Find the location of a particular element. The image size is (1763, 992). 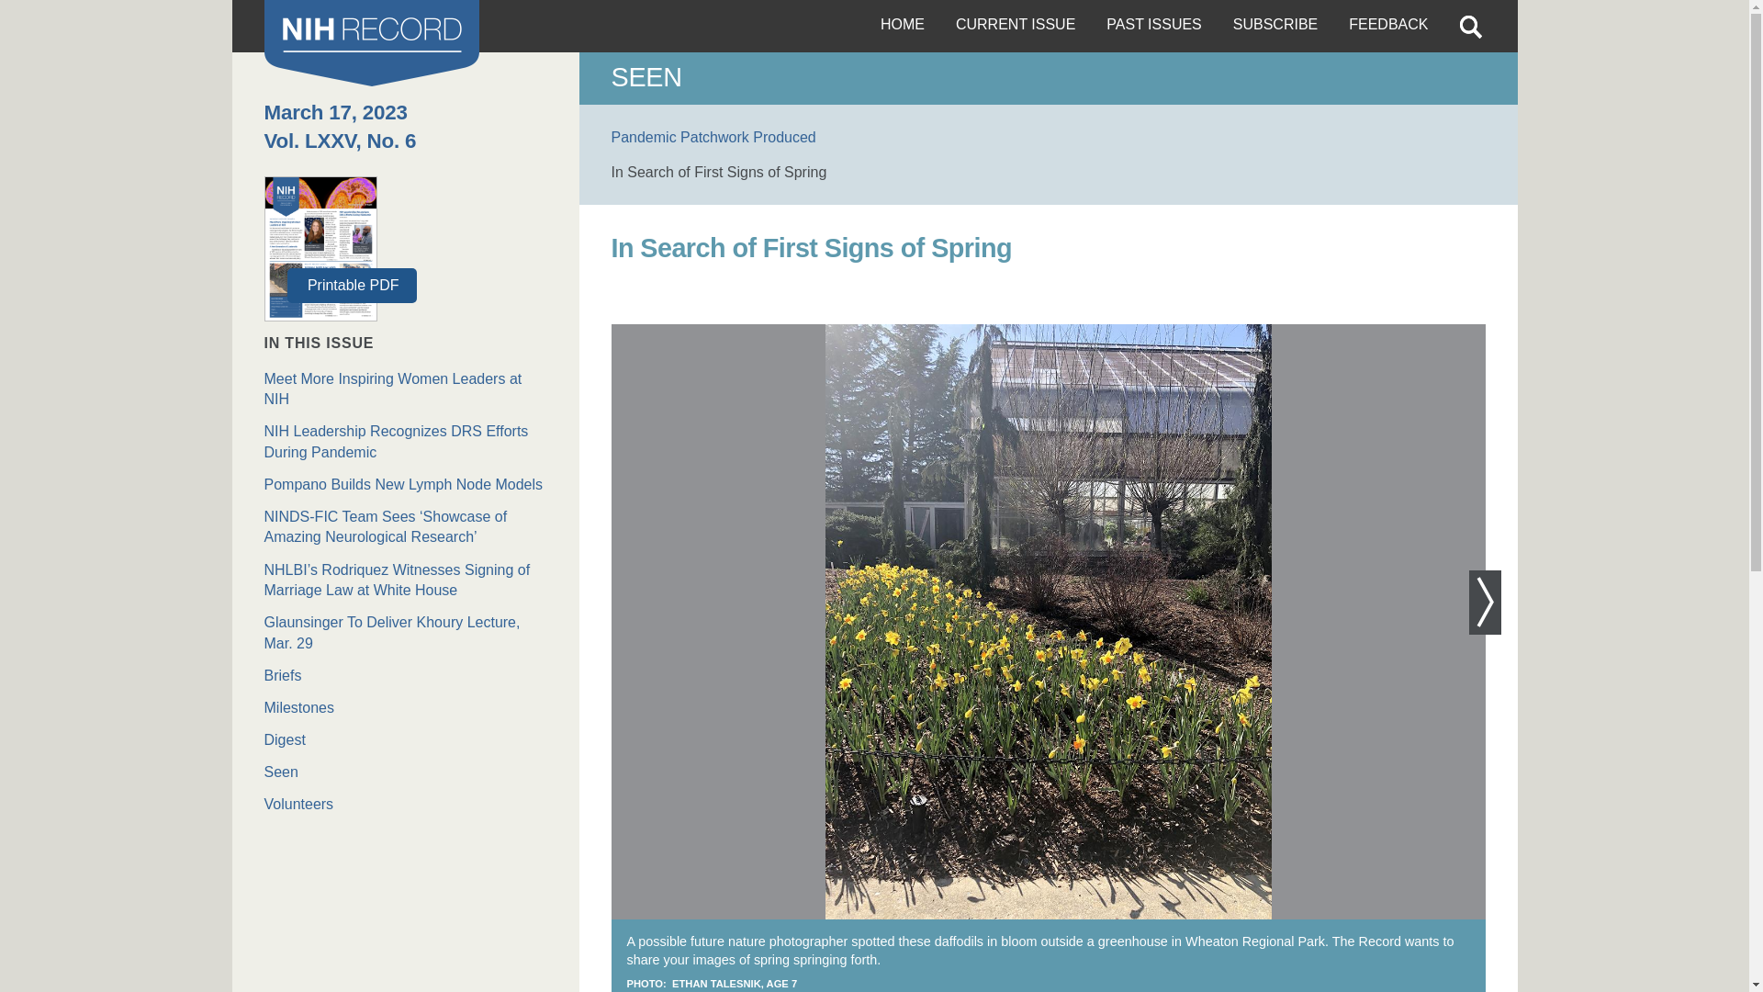

Vol. LXXV, No. 6 is located at coordinates (340, 141).